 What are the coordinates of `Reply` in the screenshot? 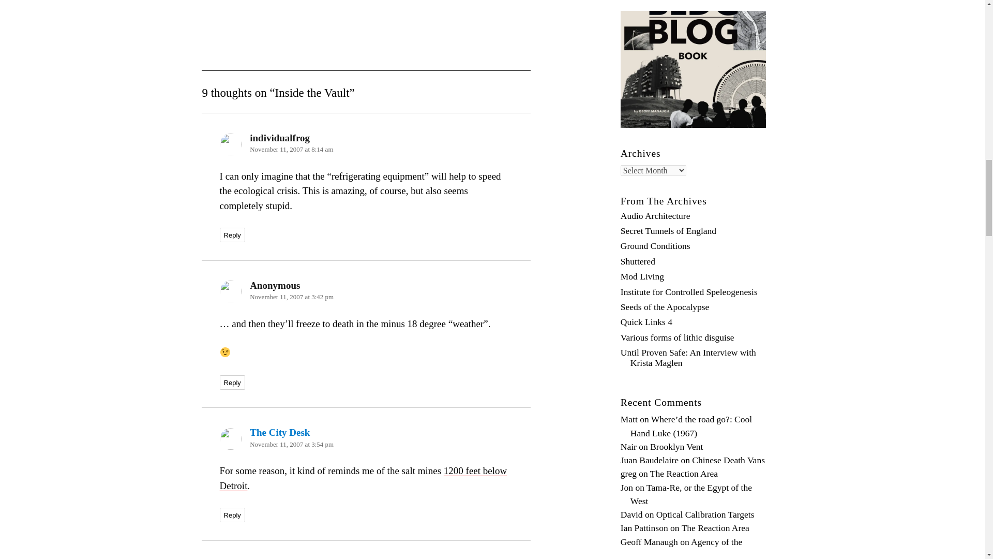 It's located at (232, 514).